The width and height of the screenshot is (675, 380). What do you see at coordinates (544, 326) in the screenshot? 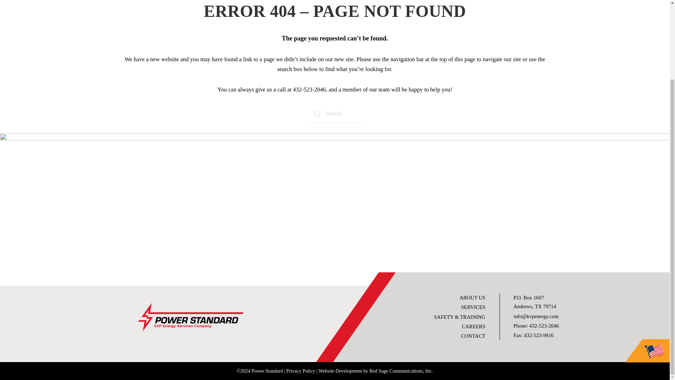
I see `432-523-2046` at bounding box center [544, 326].